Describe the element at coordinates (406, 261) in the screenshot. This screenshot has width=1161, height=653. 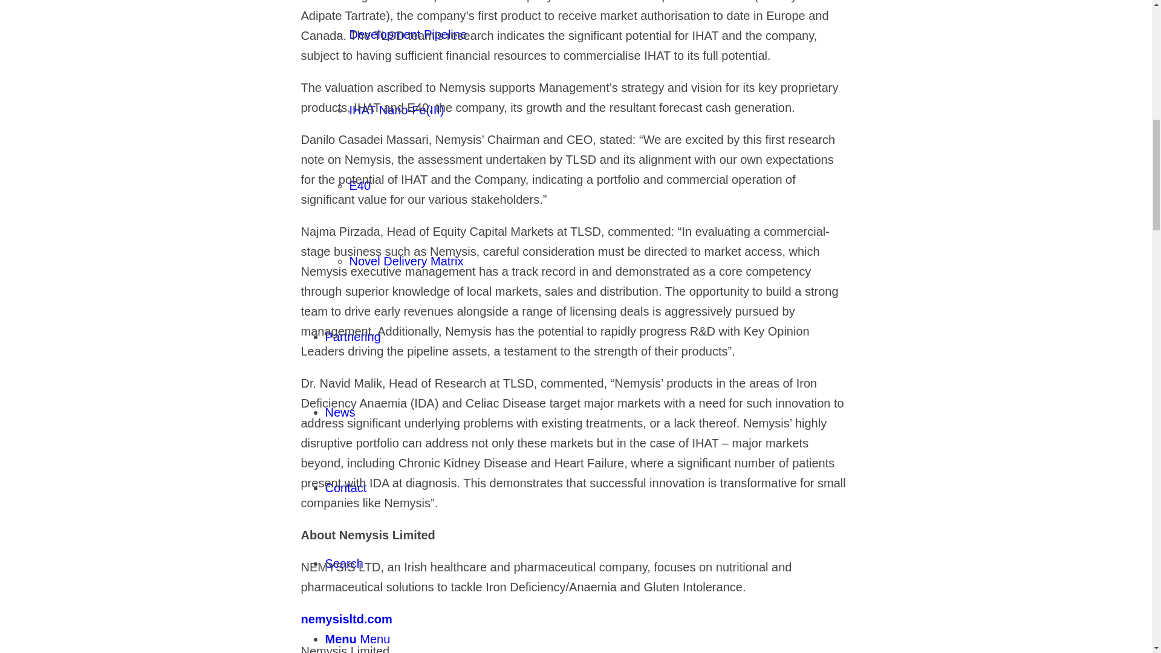
I see `Novel Delivery Matrix` at that location.